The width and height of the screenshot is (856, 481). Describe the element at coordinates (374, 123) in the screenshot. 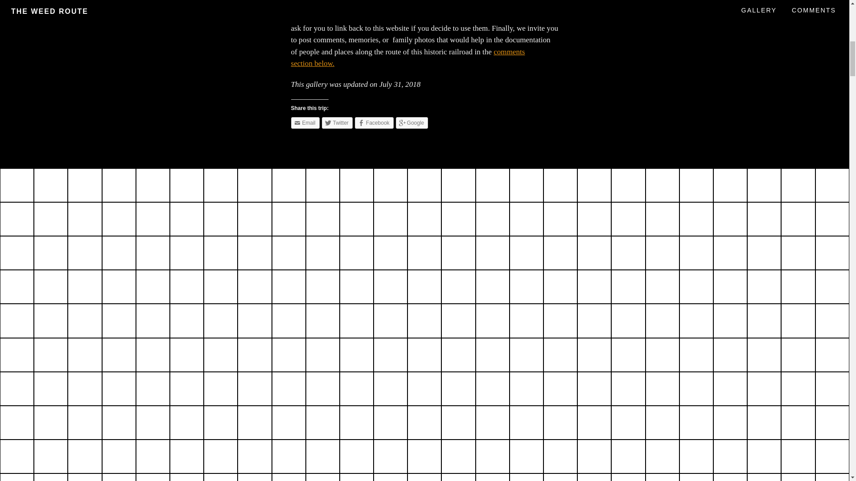

I see `Facebook` at that location.